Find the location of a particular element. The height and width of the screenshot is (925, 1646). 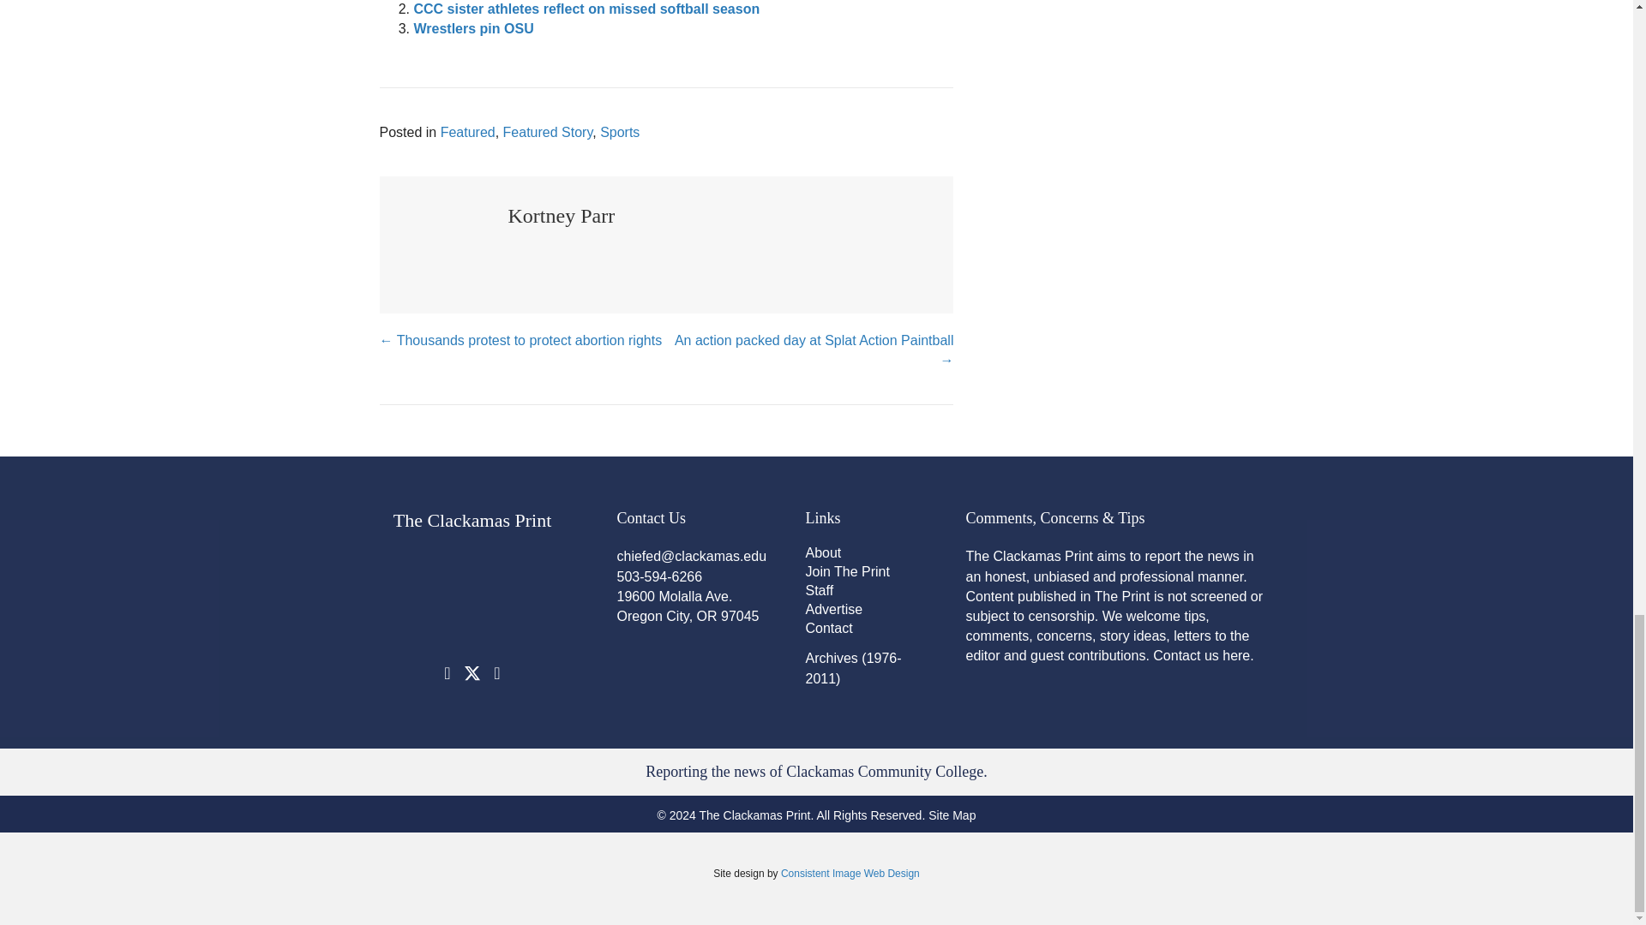

CCC sister athletes reflect on missed softball season is located at coordinates (586, 9).